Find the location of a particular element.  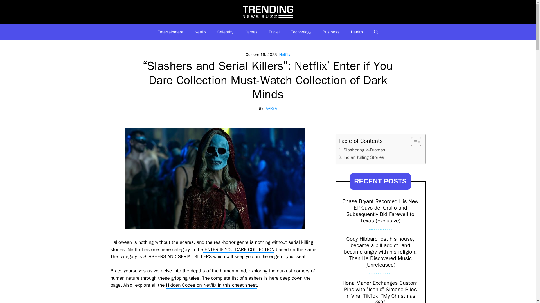

Indian Killing Stories is located at coordinates (361, 157).